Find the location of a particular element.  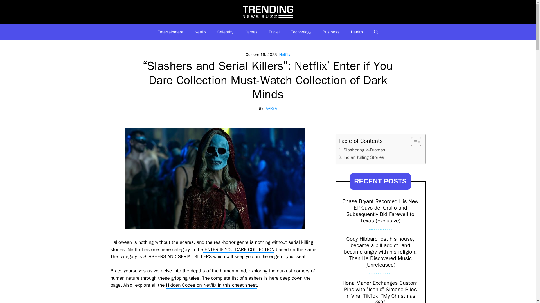

Indian Killing Stories is located at coordinates (361, 157).